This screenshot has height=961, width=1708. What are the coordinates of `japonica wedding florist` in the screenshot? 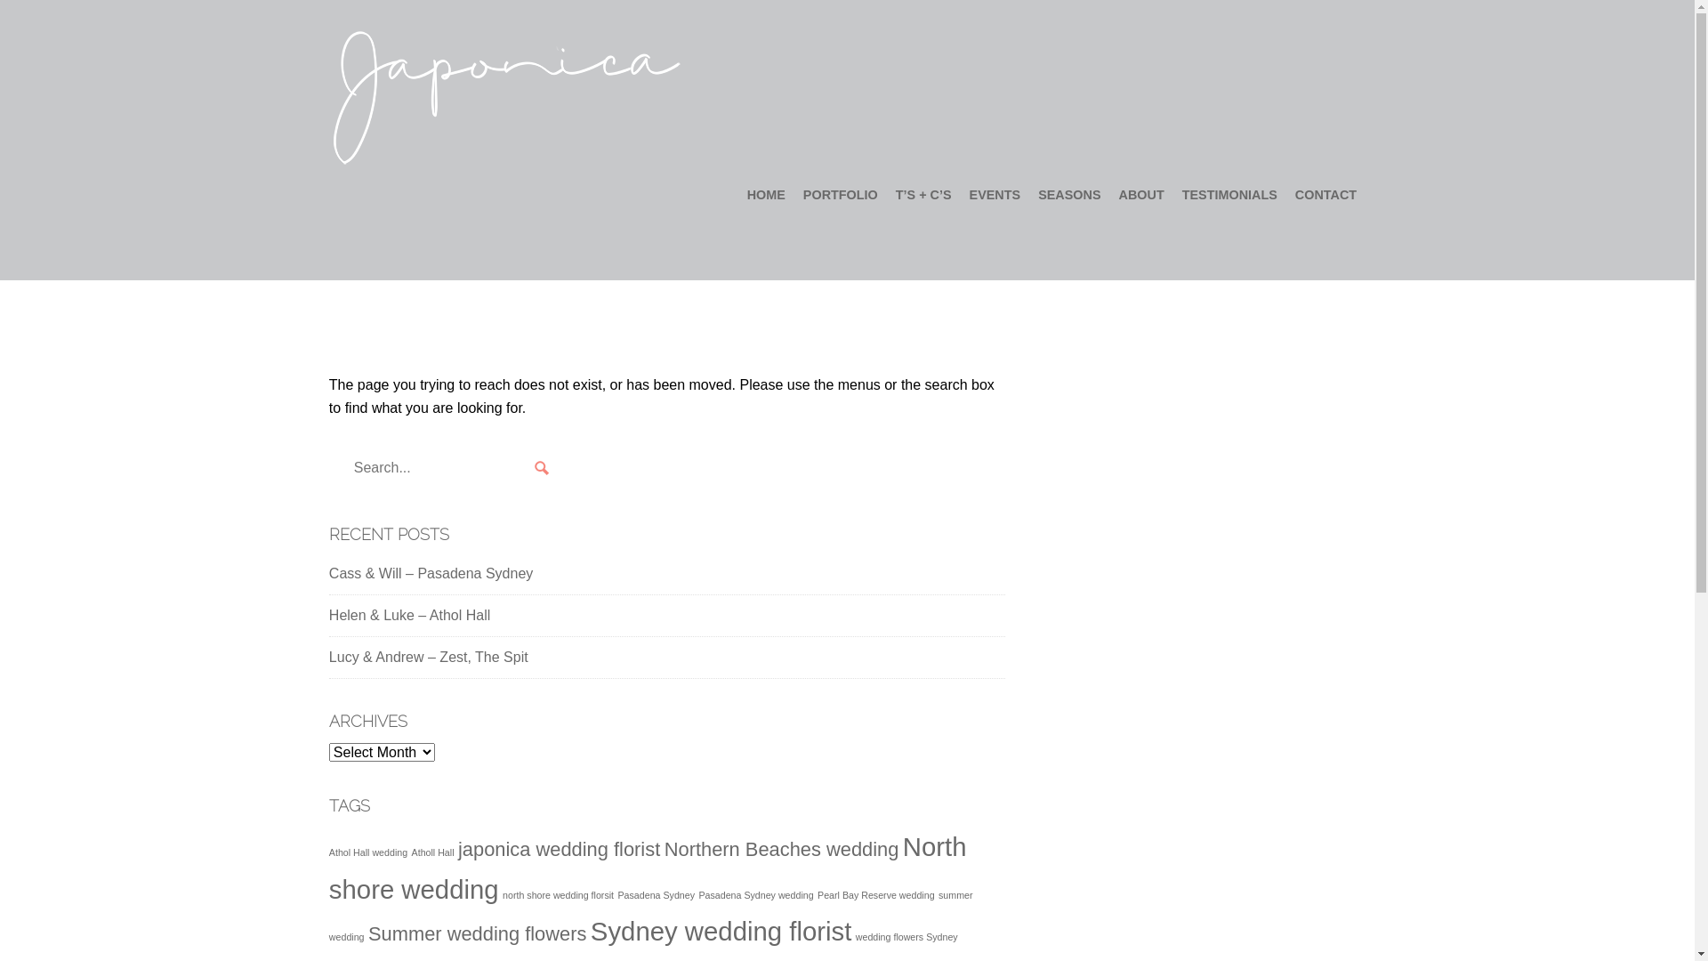 It's located at (559, 849).